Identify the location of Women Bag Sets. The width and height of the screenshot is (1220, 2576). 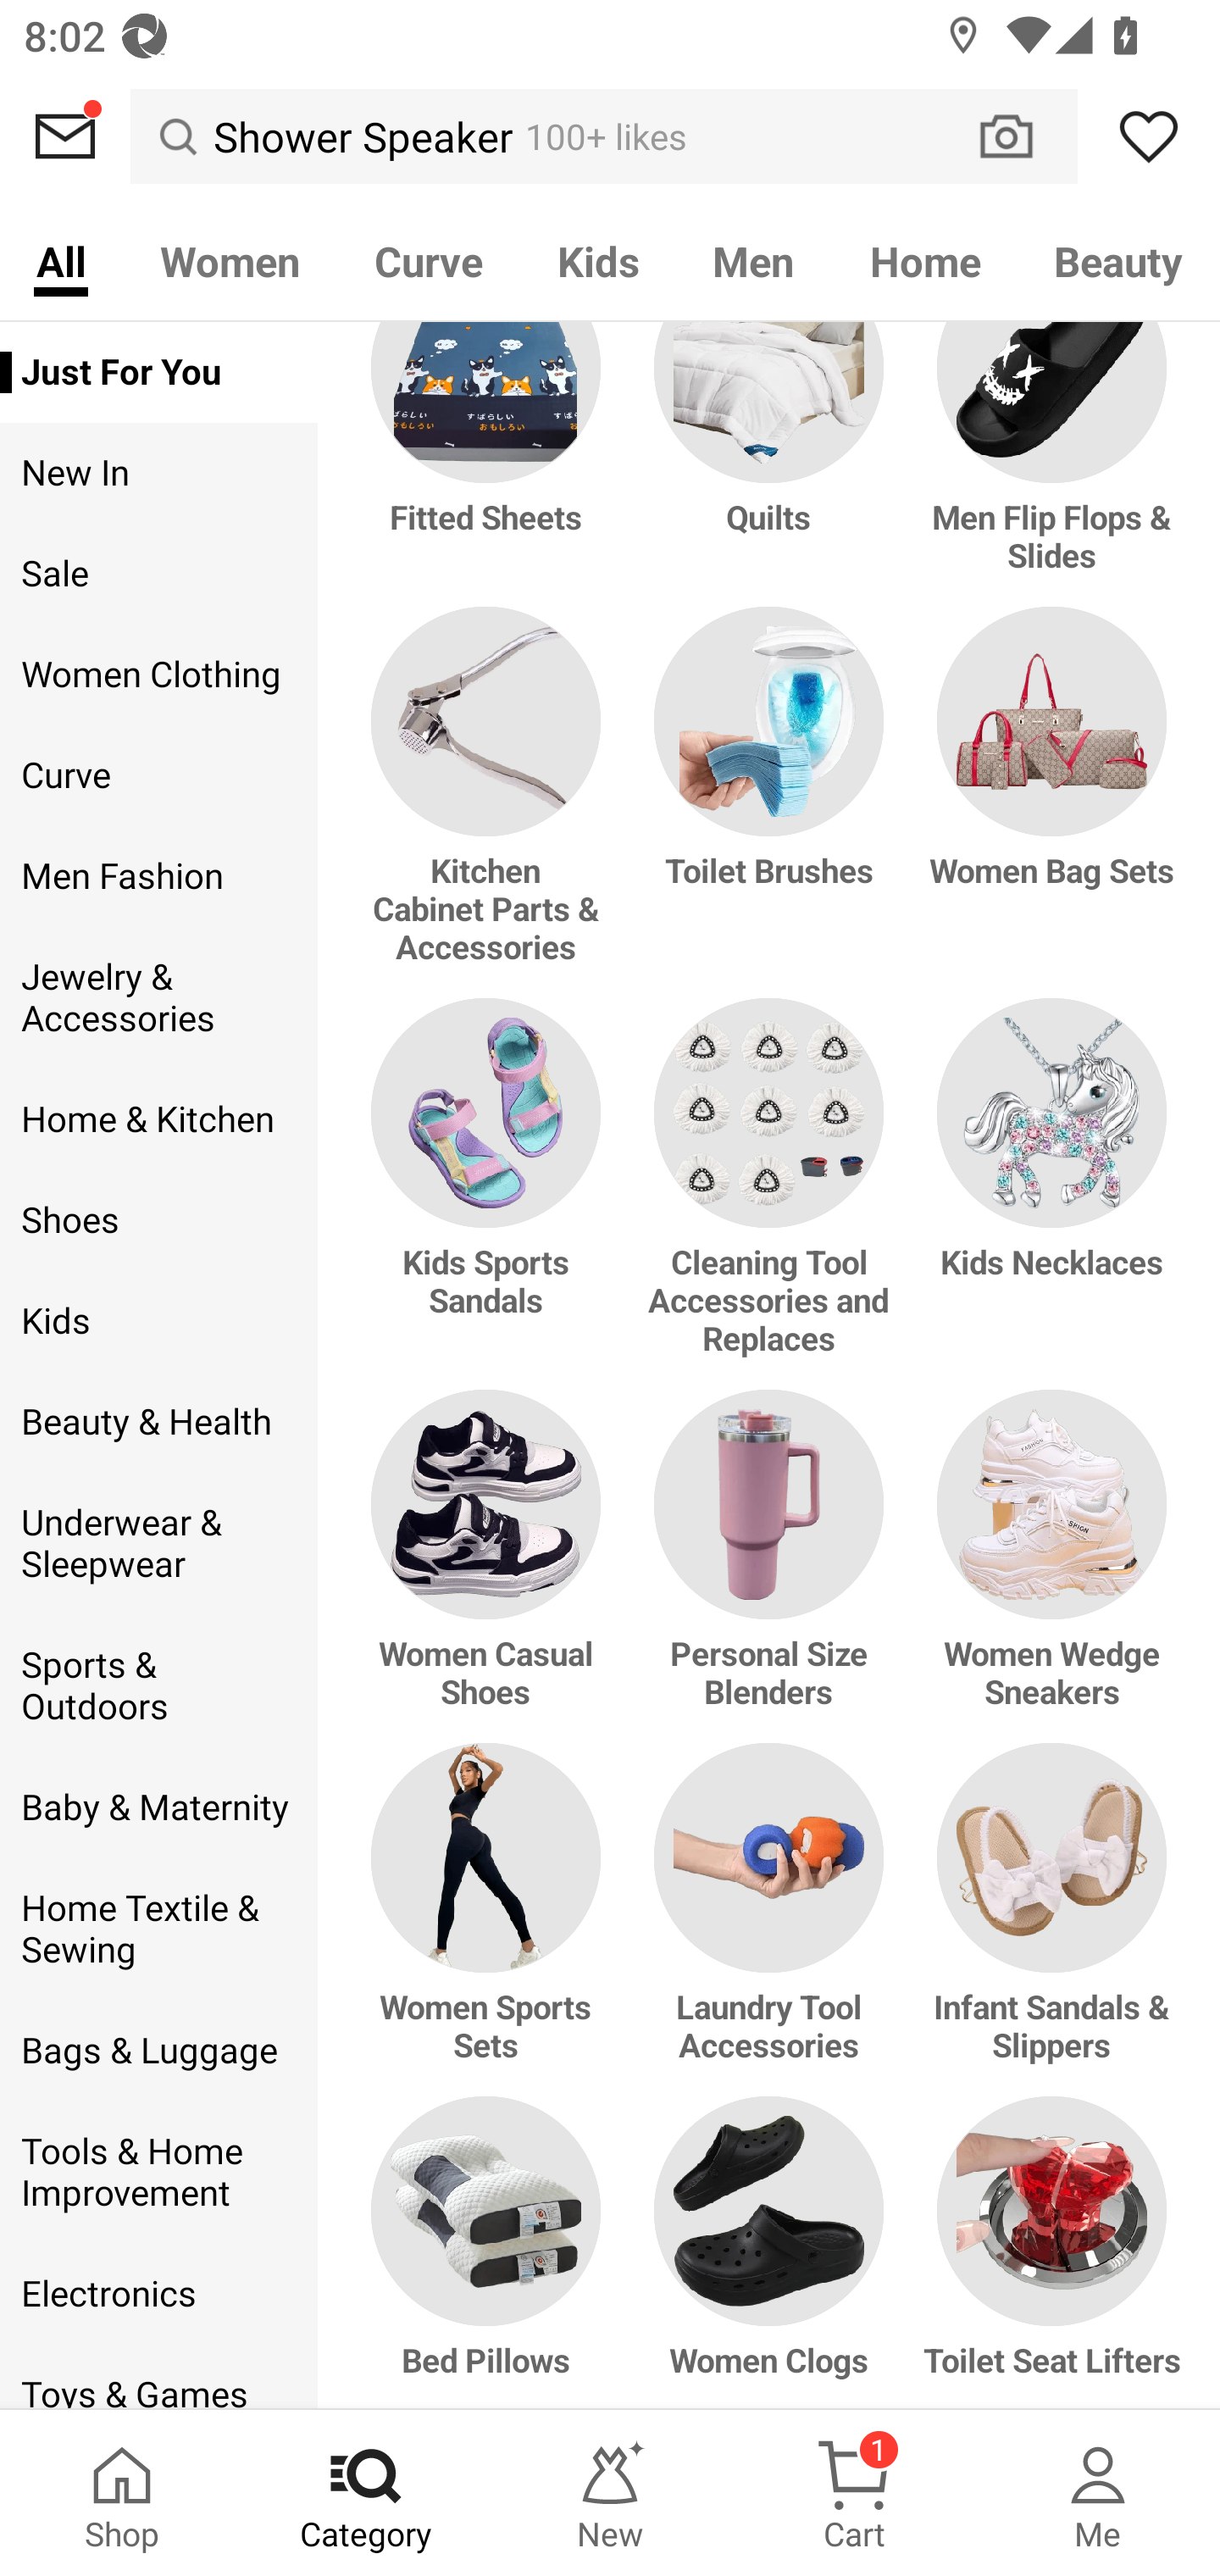
(1045, 803).